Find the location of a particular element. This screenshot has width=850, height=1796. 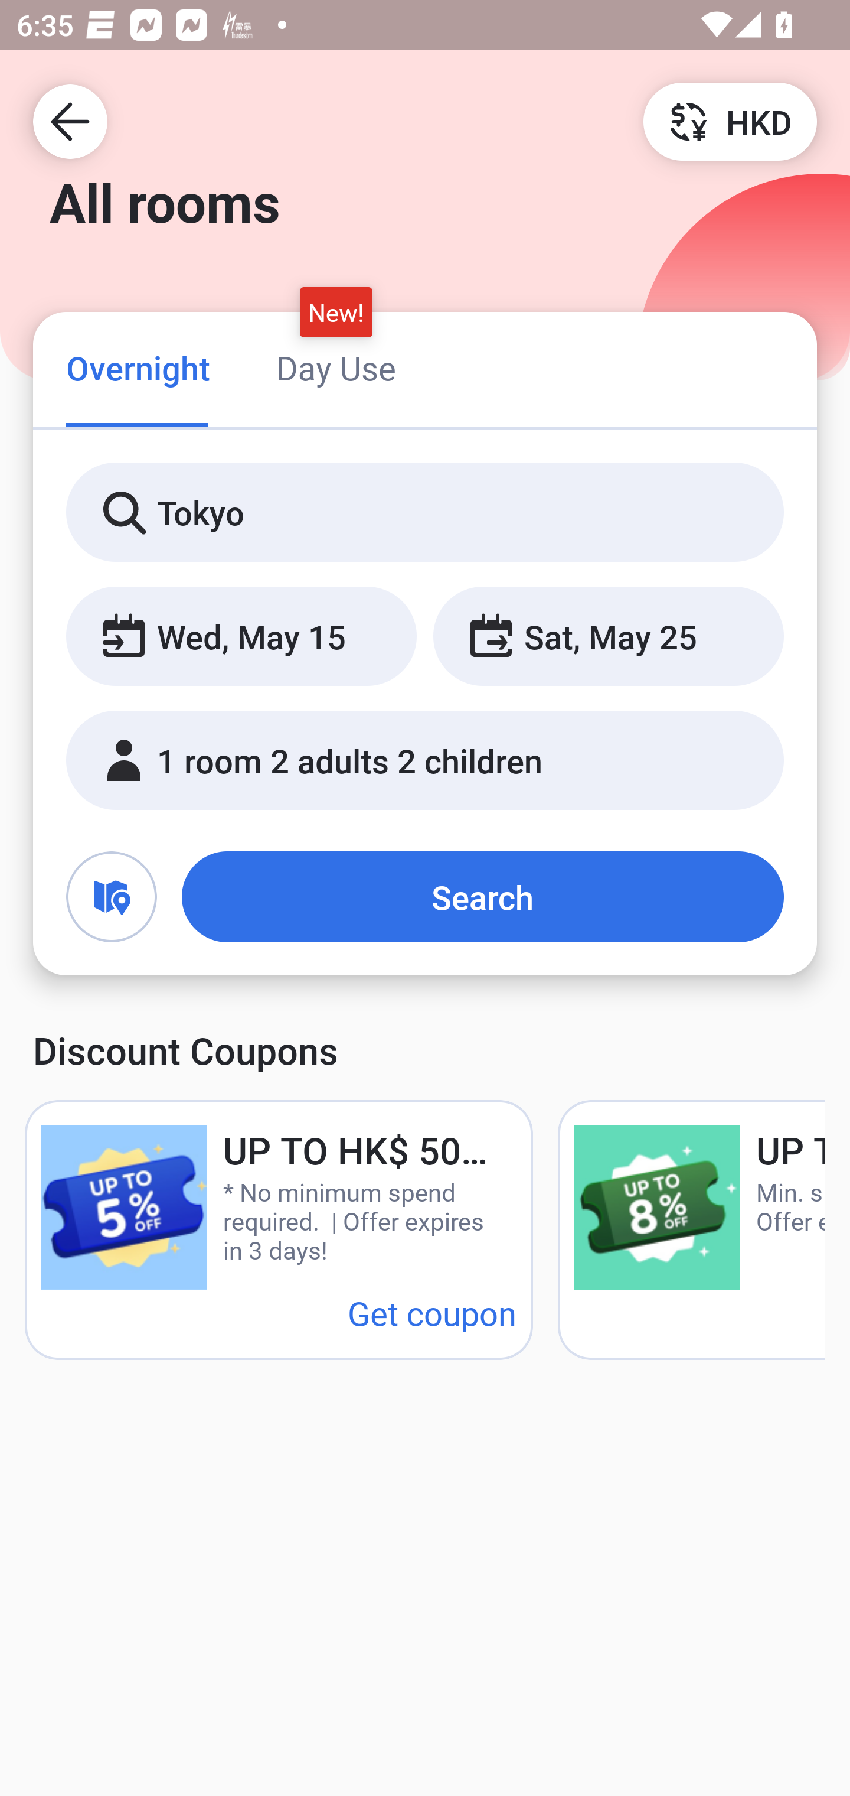

Search is located at coordinates (483, 897).